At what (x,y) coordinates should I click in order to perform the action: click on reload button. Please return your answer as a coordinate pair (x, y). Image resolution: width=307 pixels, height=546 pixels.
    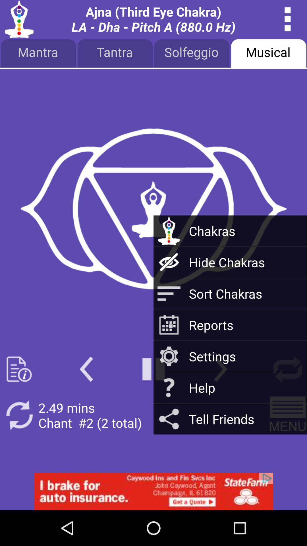
    Looking at the image, I should click on (19, 415).